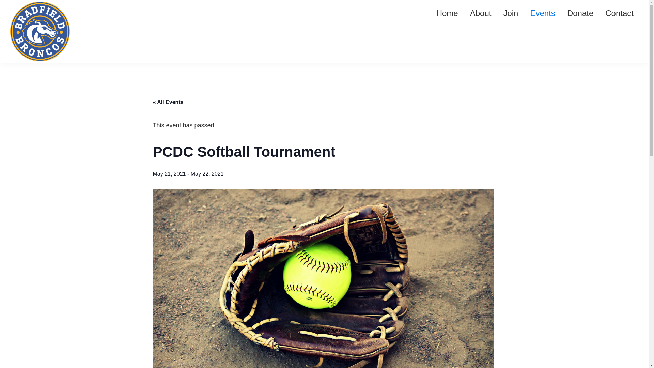 The width and height of the screenshot is (654, 368). What do you see at coordinates (580, 13) in the screenshot?
I see `Donate` at bounding box center [580, 13].